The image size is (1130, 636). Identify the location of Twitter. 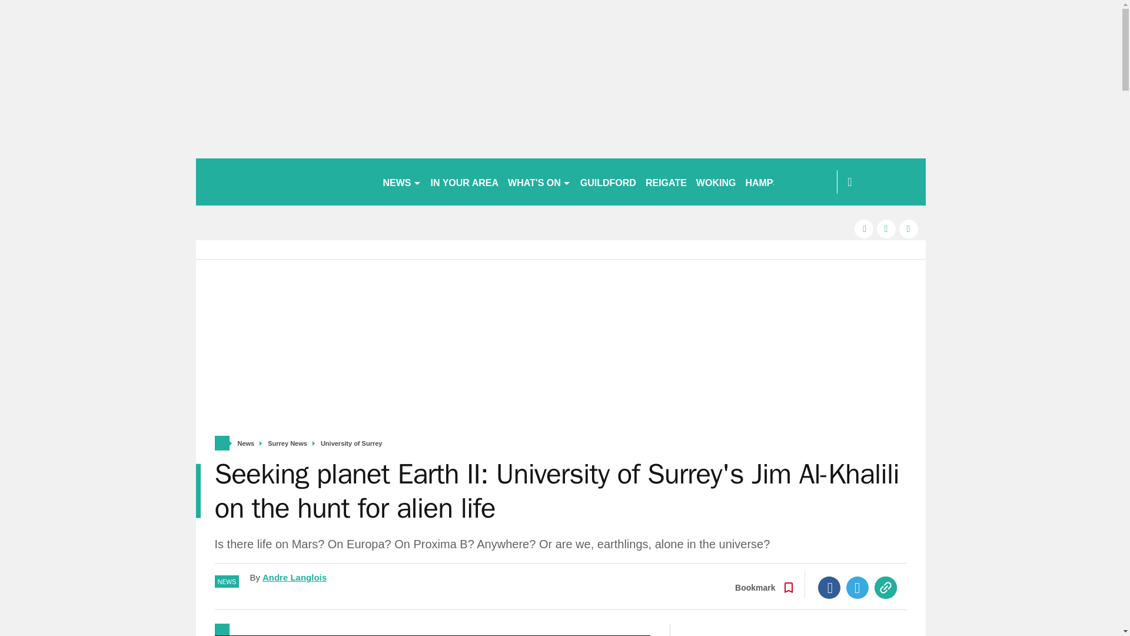
(858, 588).